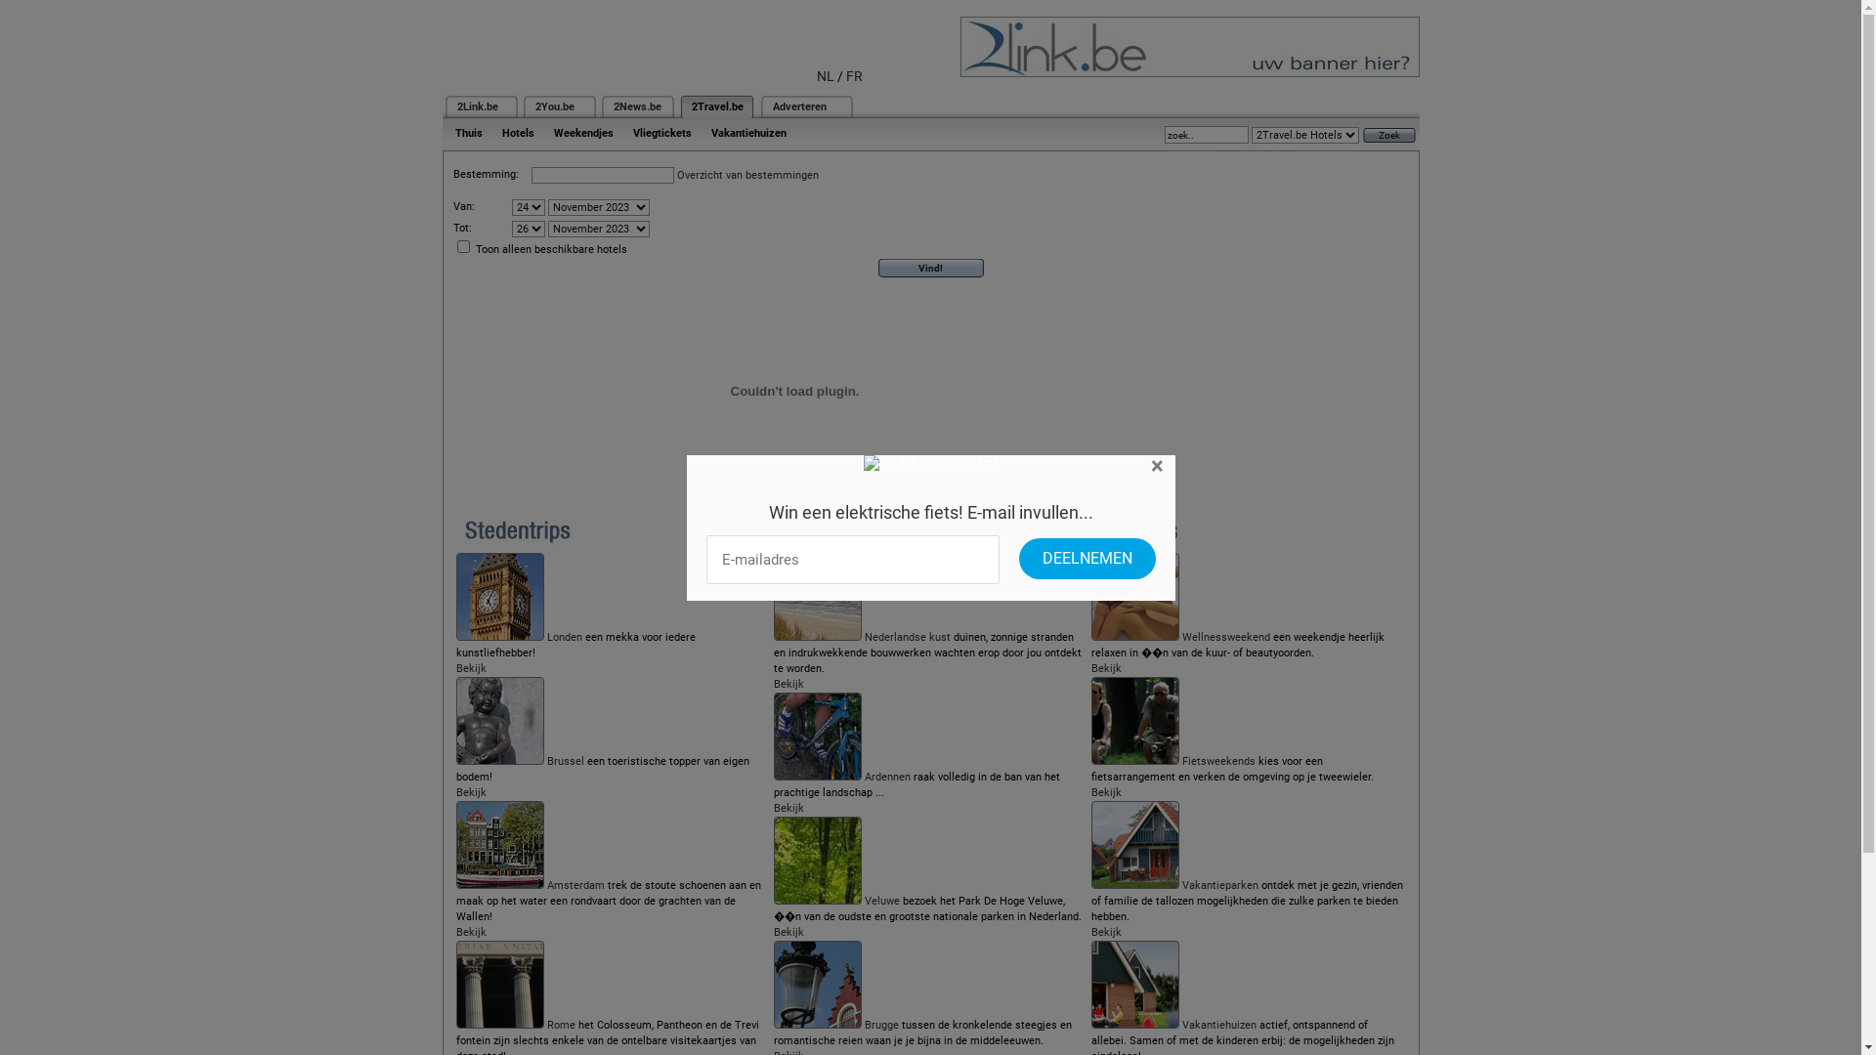 Image resolution: width=1876 pixels, height=1055 pixels. I want to click on Vliegtickets, so click(662, 133).